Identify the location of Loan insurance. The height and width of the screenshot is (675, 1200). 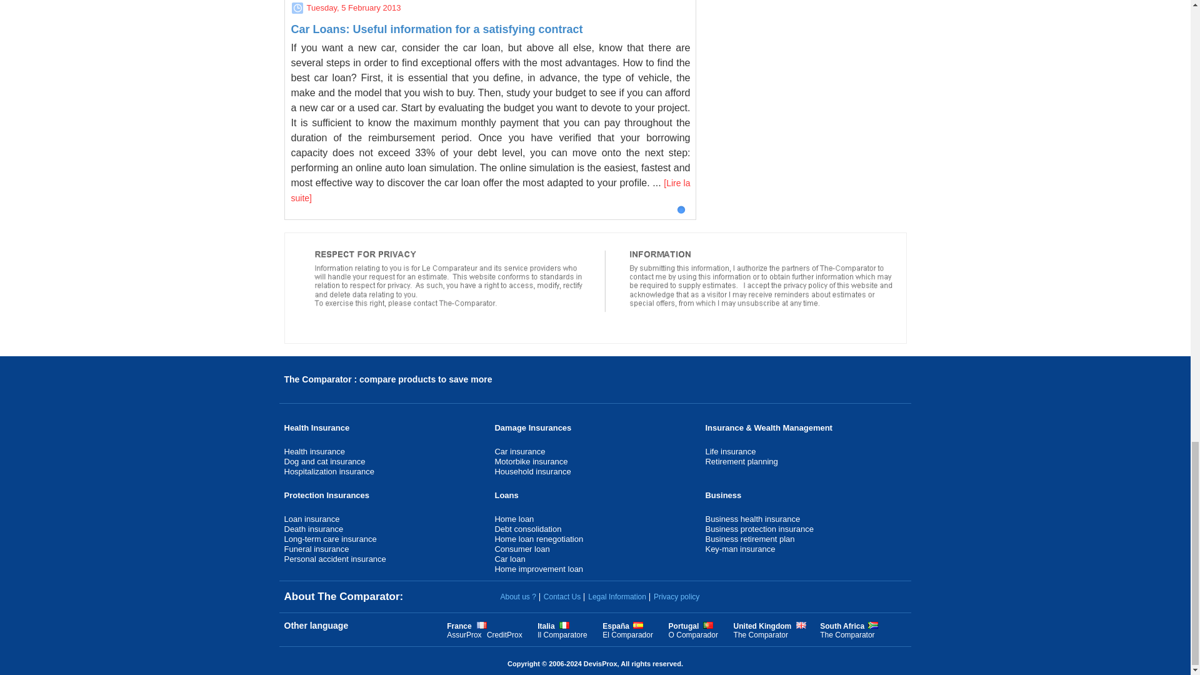
(311, 519).